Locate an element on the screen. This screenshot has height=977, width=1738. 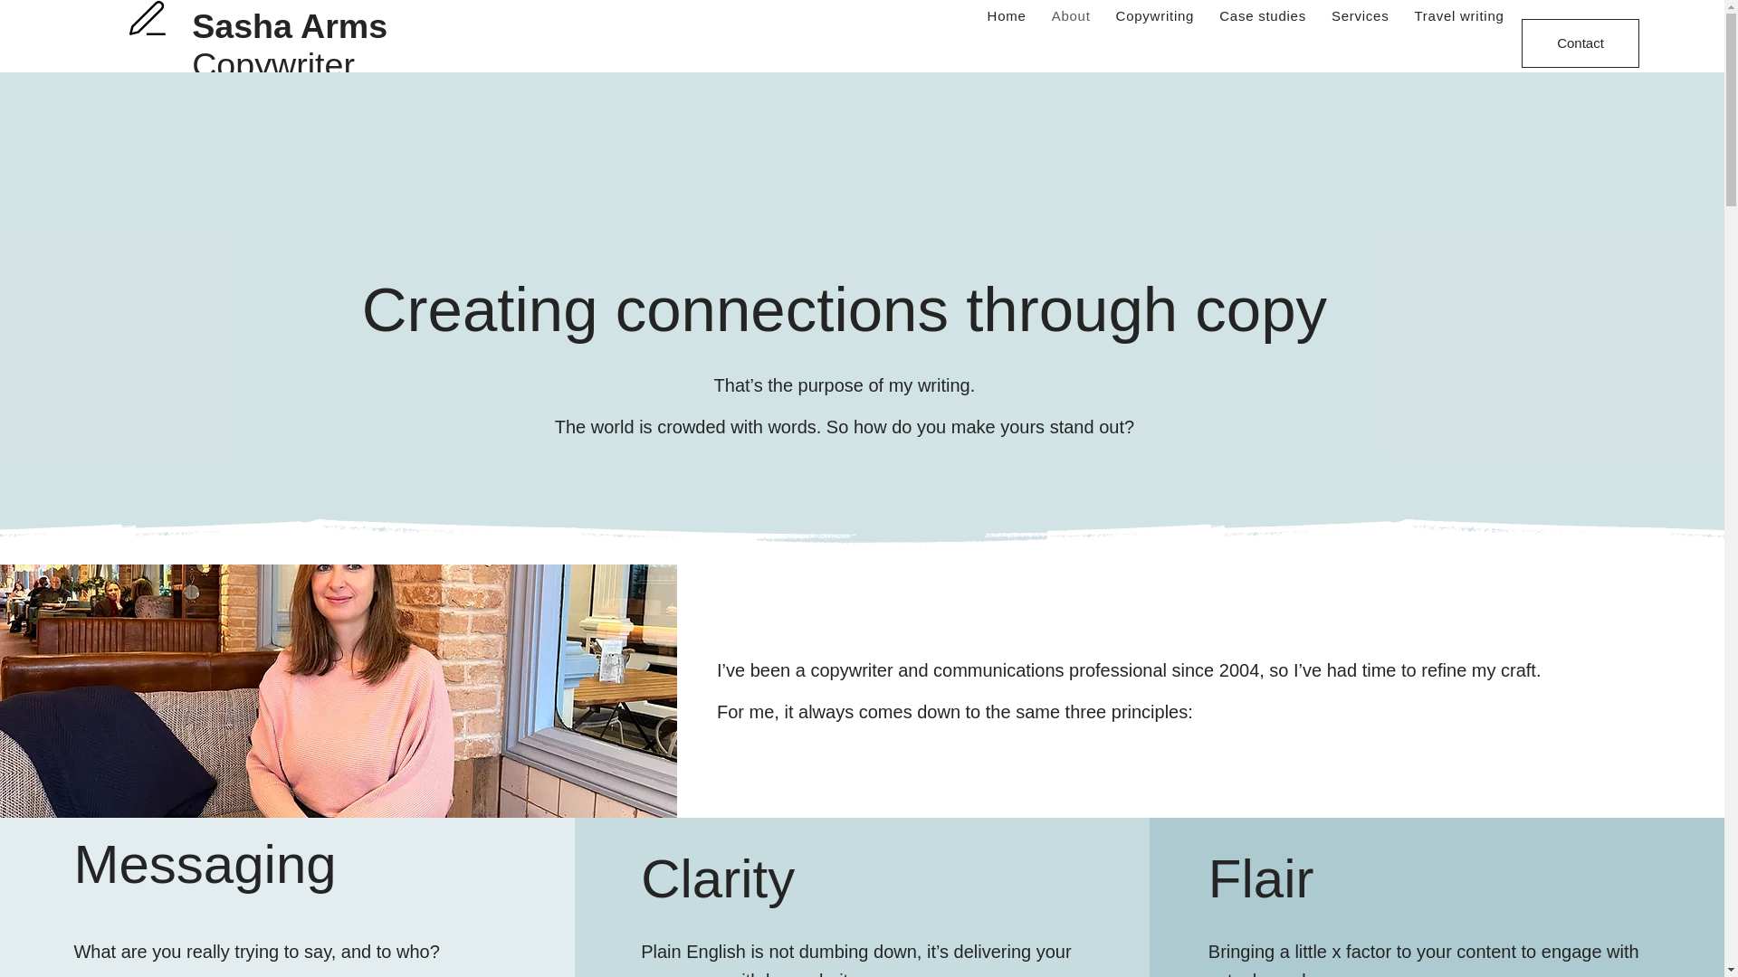
About is located at coordinates (1072, 16).